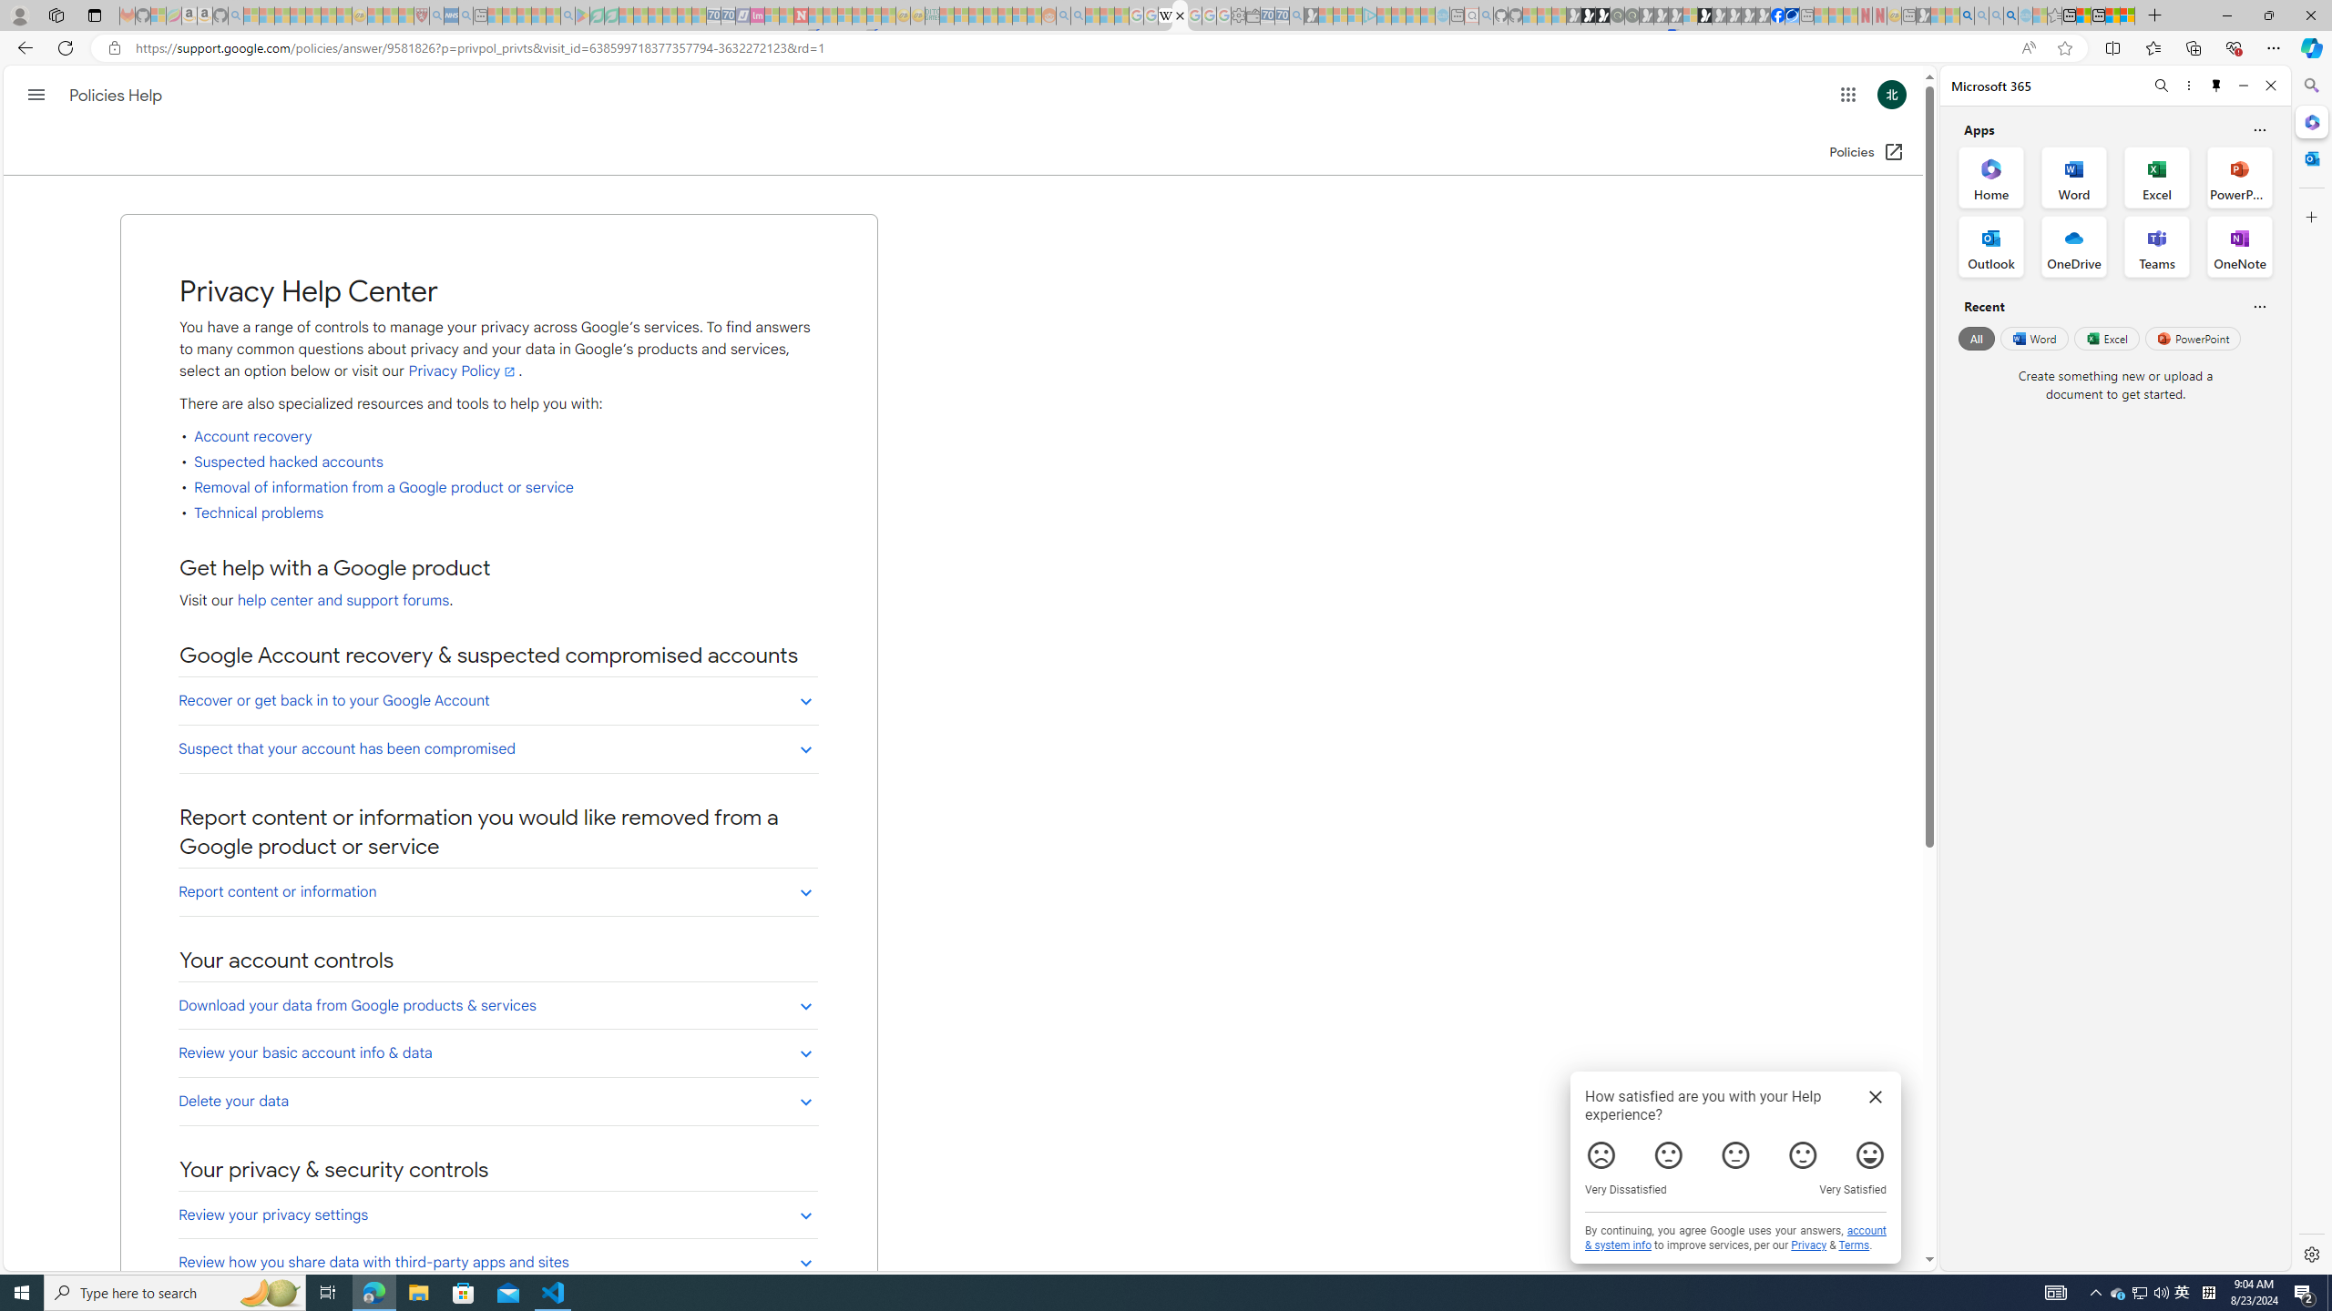 This screenshot has width=2332, height=1311. I want to click on account & system info, so click(1736, 1238).